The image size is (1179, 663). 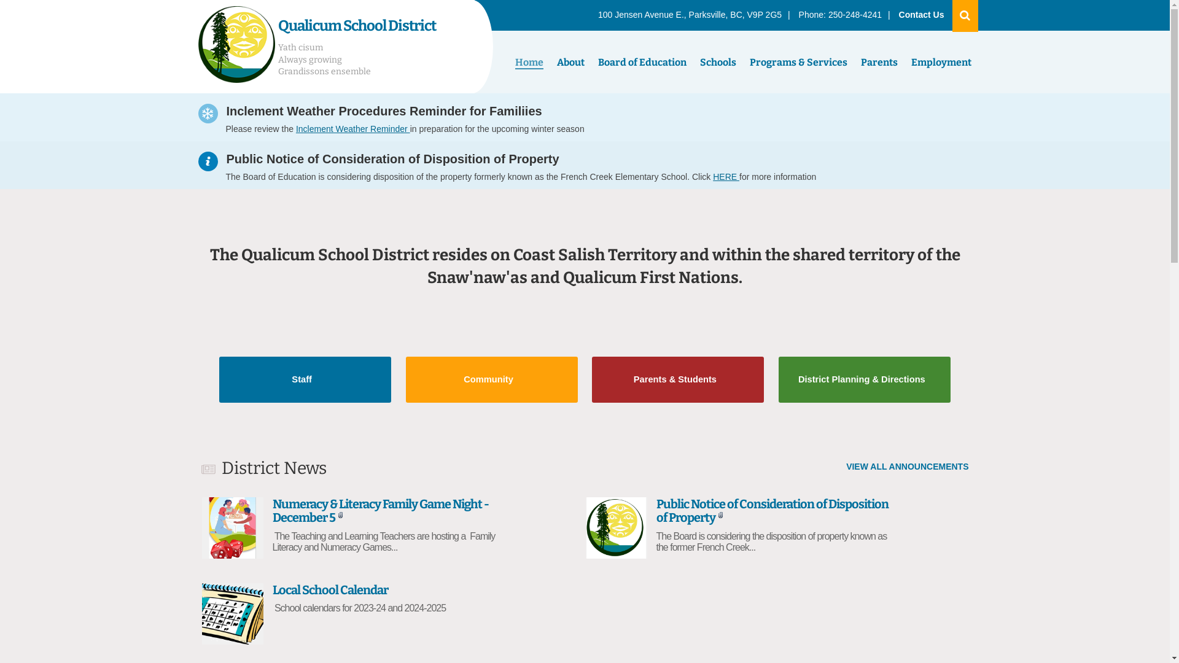 I want to click on Inclement Weather Reminder, so click(x=353, y=129).